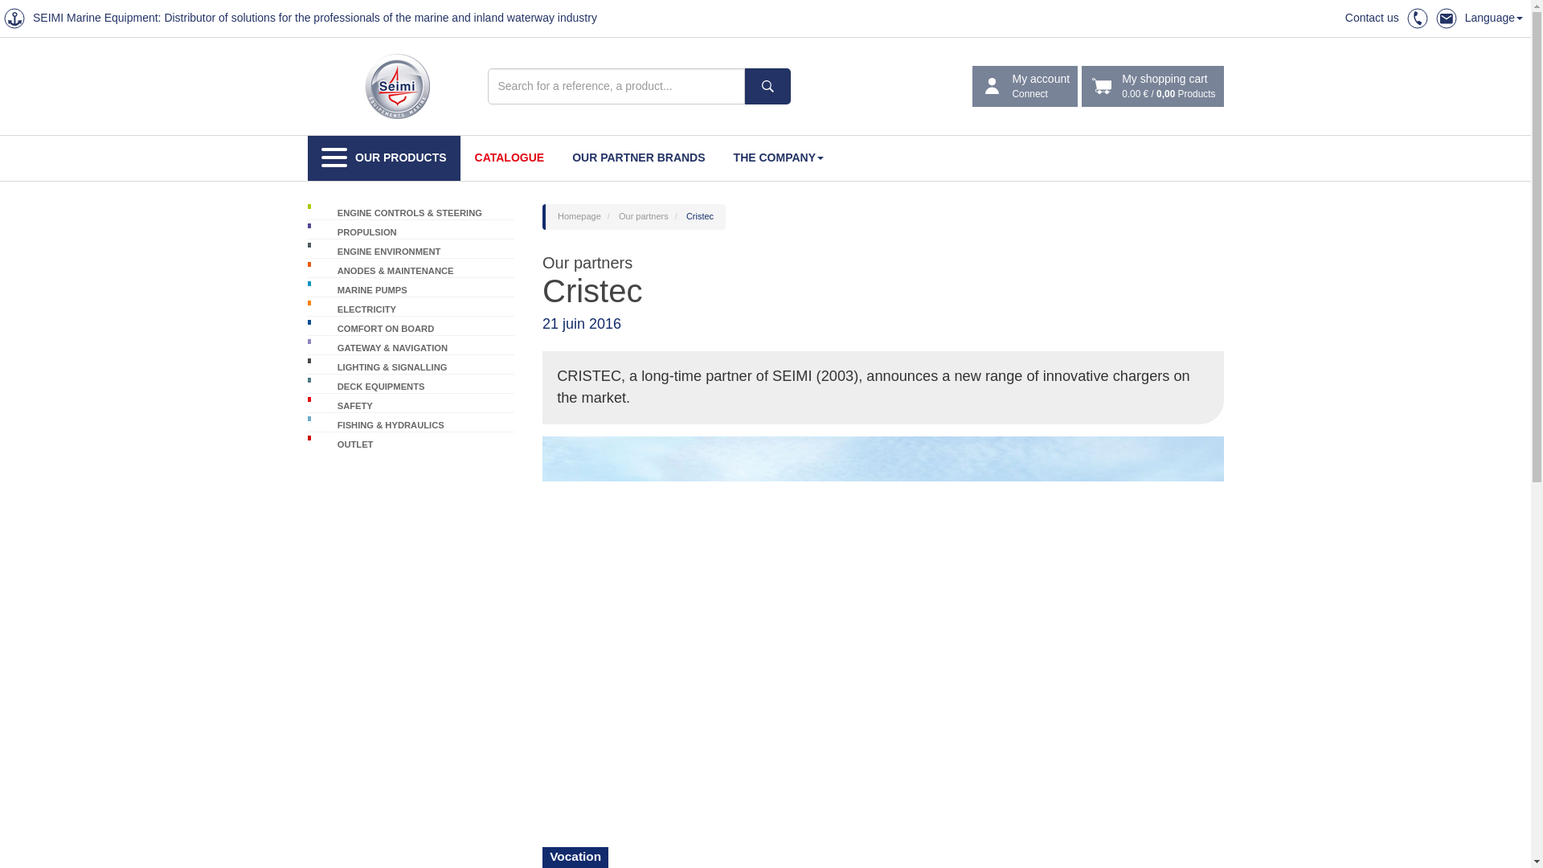  I want to click on CATALOGUE, so click(1493, 18).